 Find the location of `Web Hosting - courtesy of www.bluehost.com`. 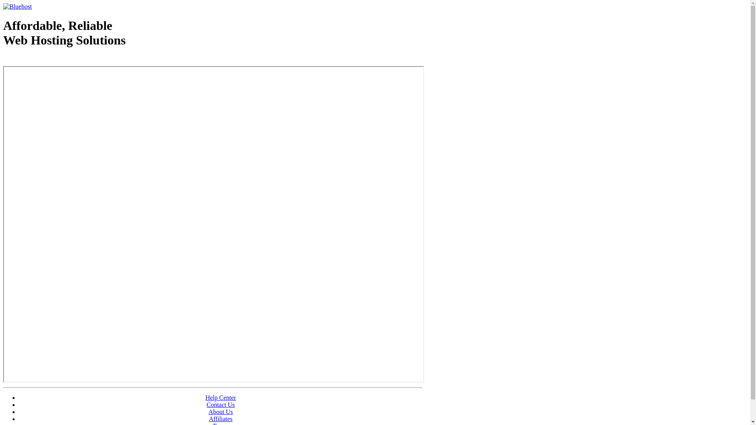

Web Hosting - courtesy of www.bluehost.com is located at coordinates (49, 60).